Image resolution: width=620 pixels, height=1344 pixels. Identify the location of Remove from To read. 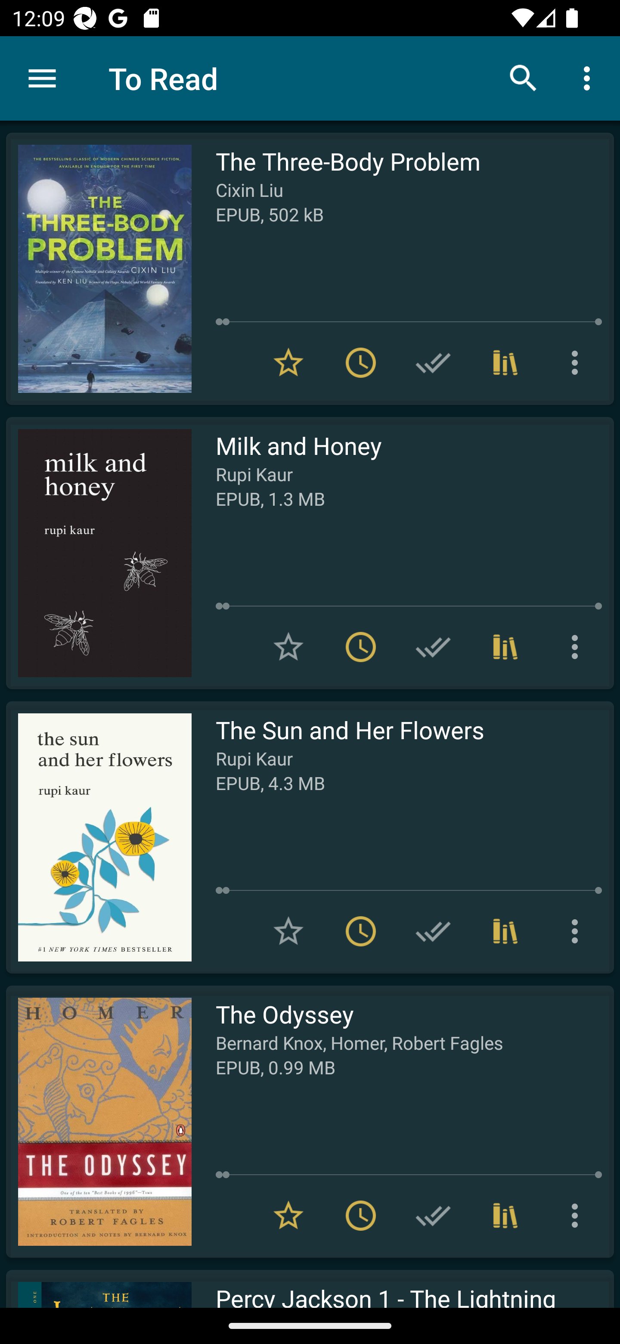
(361, 931).